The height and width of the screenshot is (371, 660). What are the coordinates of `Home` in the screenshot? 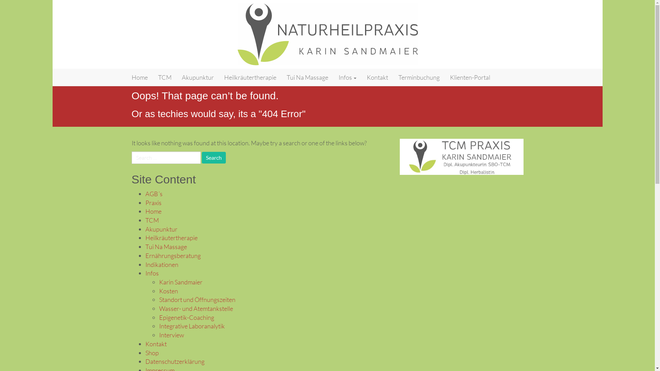 It's located at (140, 77).